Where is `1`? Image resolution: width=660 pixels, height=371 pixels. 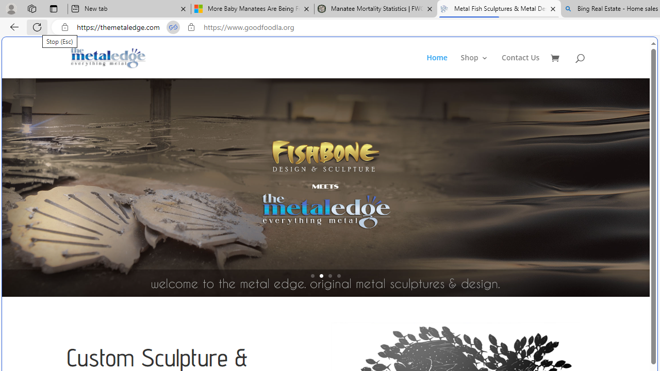
1 is located at coordinates (312, 276).